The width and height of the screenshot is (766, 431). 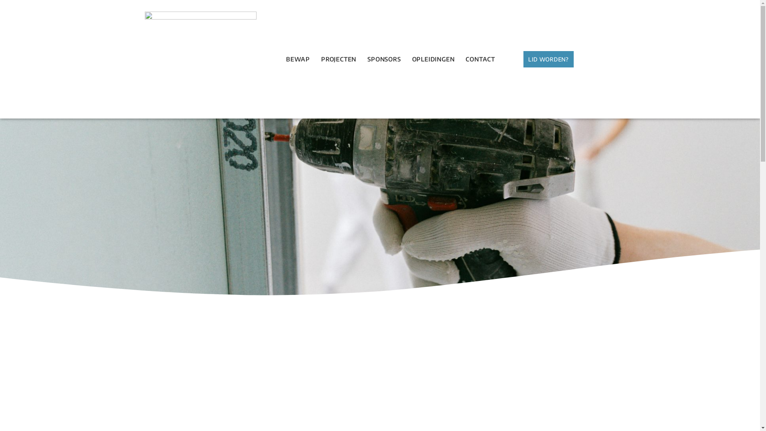 I want to click on CONTACT, so click(x=480, y=59).